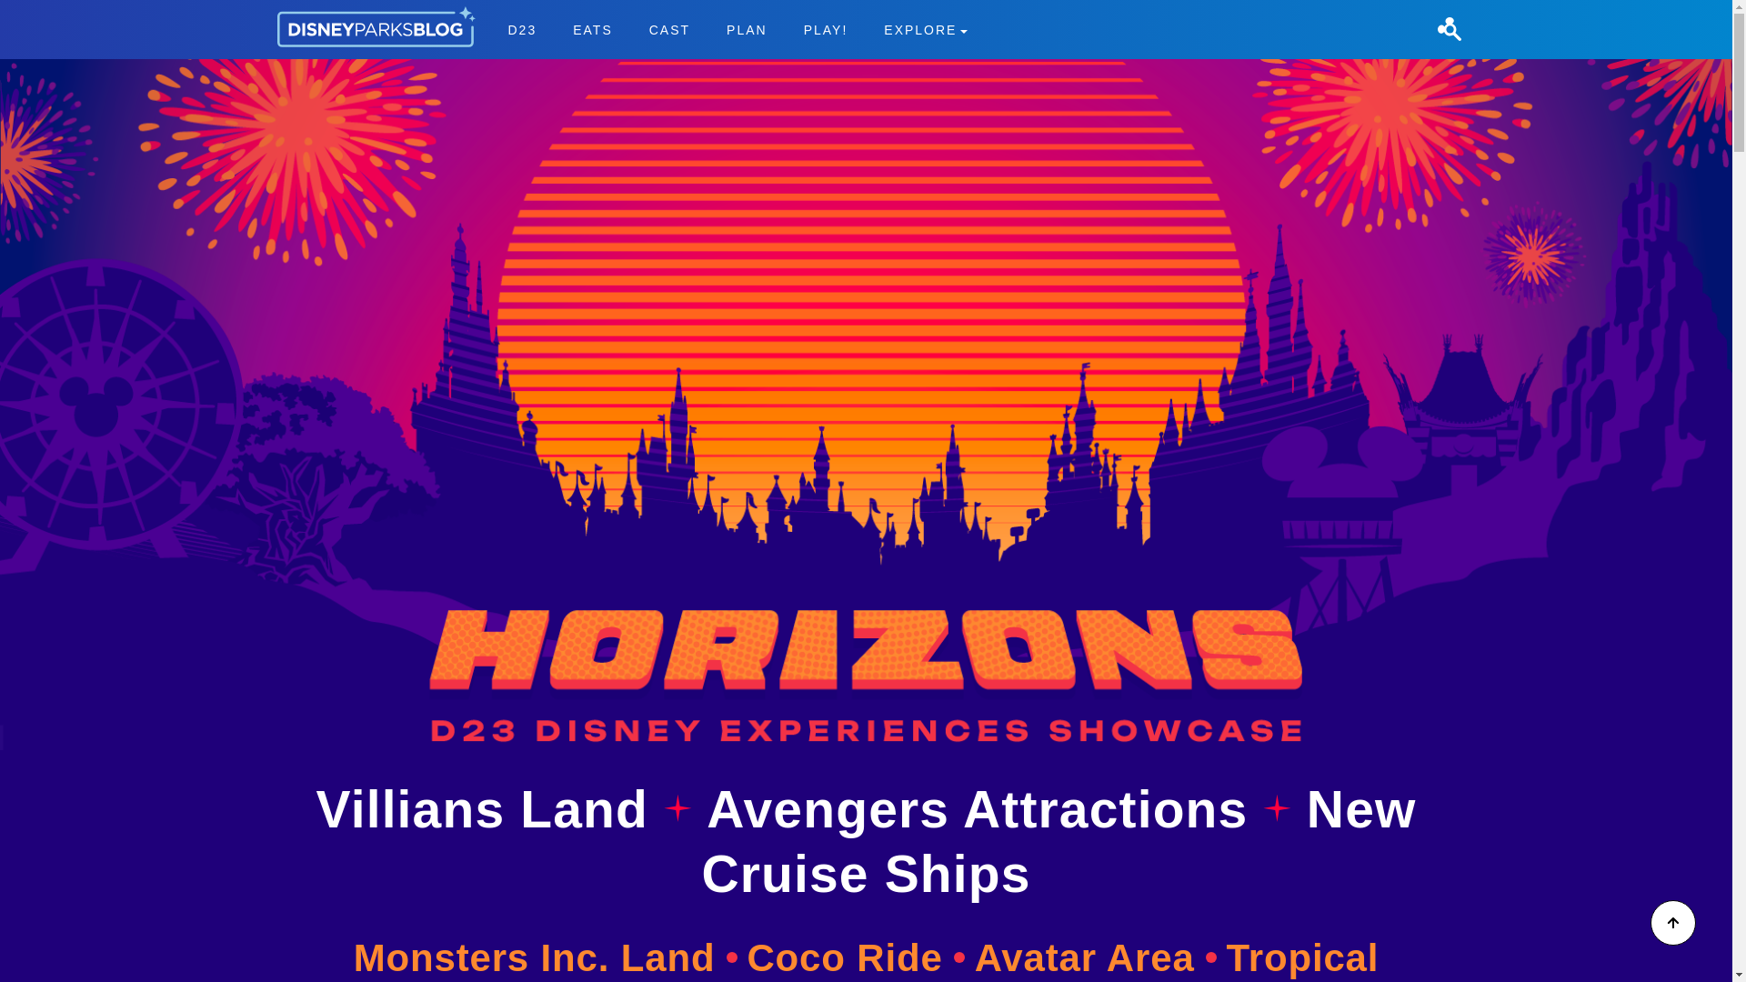  Describe the element at coordinates (1059, 840) in the screenshot. I see `D23` at that location.